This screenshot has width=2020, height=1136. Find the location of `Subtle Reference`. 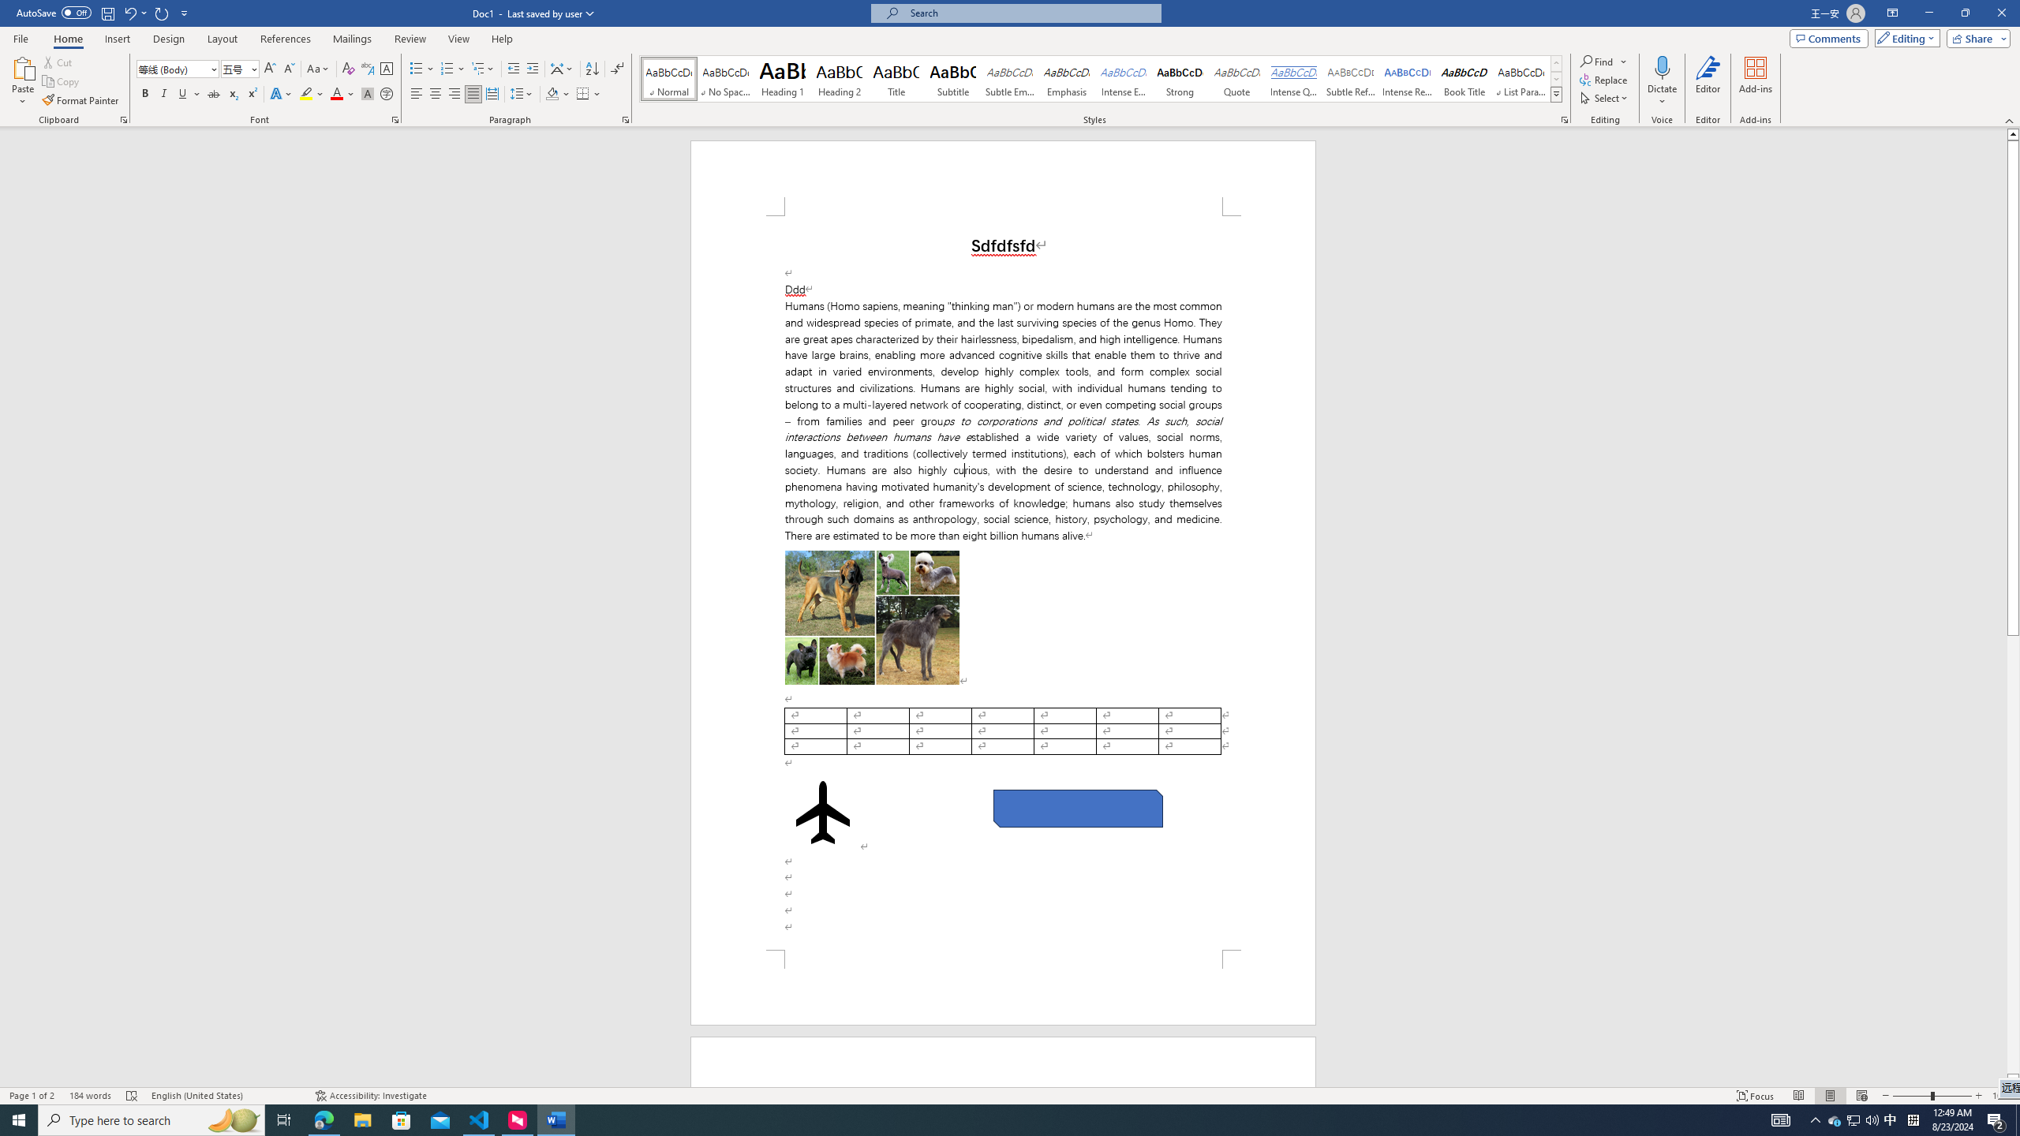

Subtle Reference is located at coordinates (1351, 79).